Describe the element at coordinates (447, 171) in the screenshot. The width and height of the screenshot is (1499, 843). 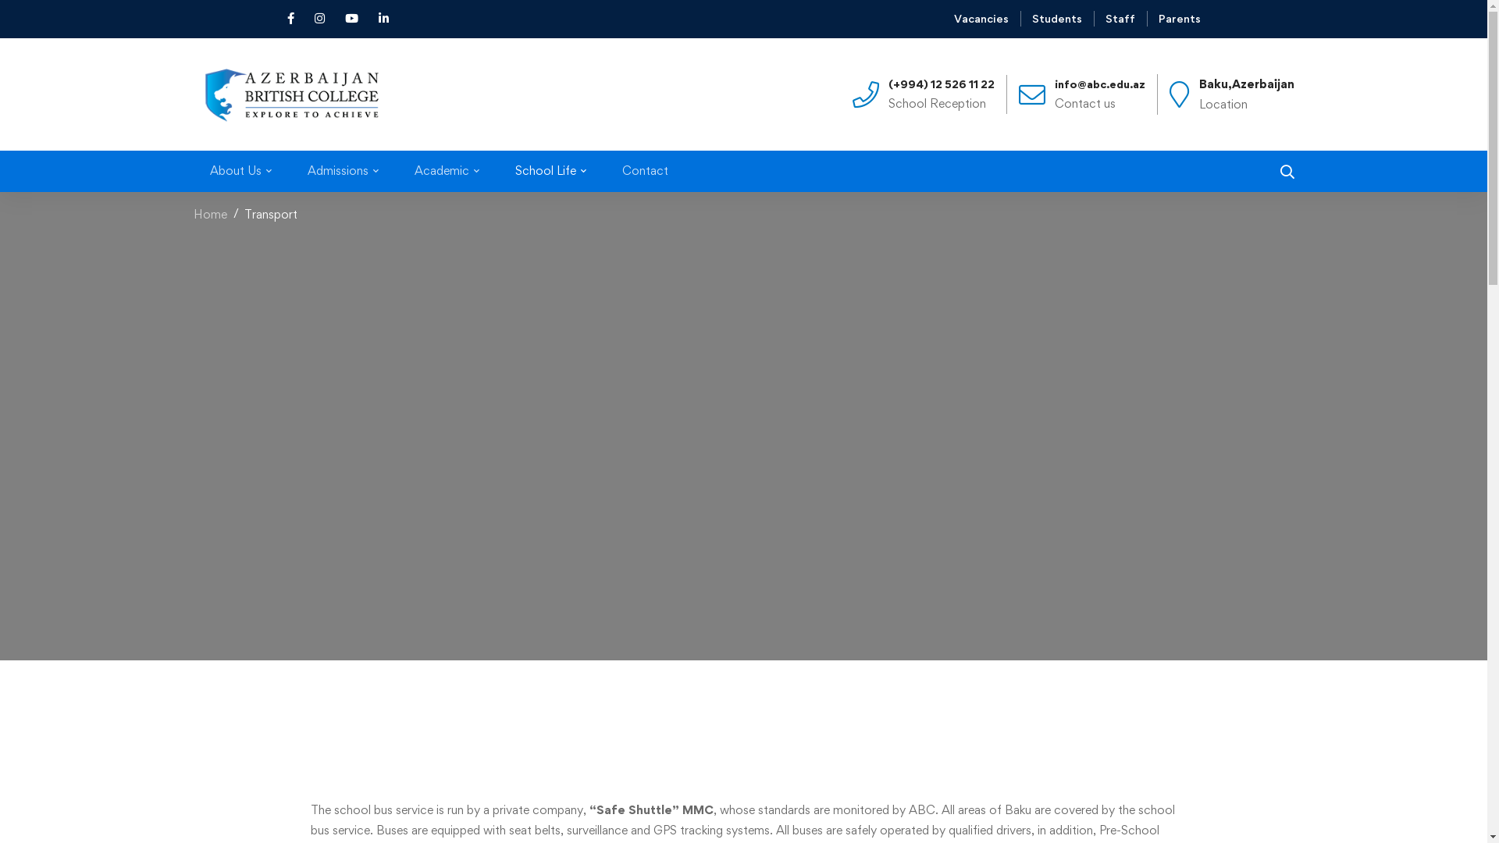
I see `Academic` at that location.